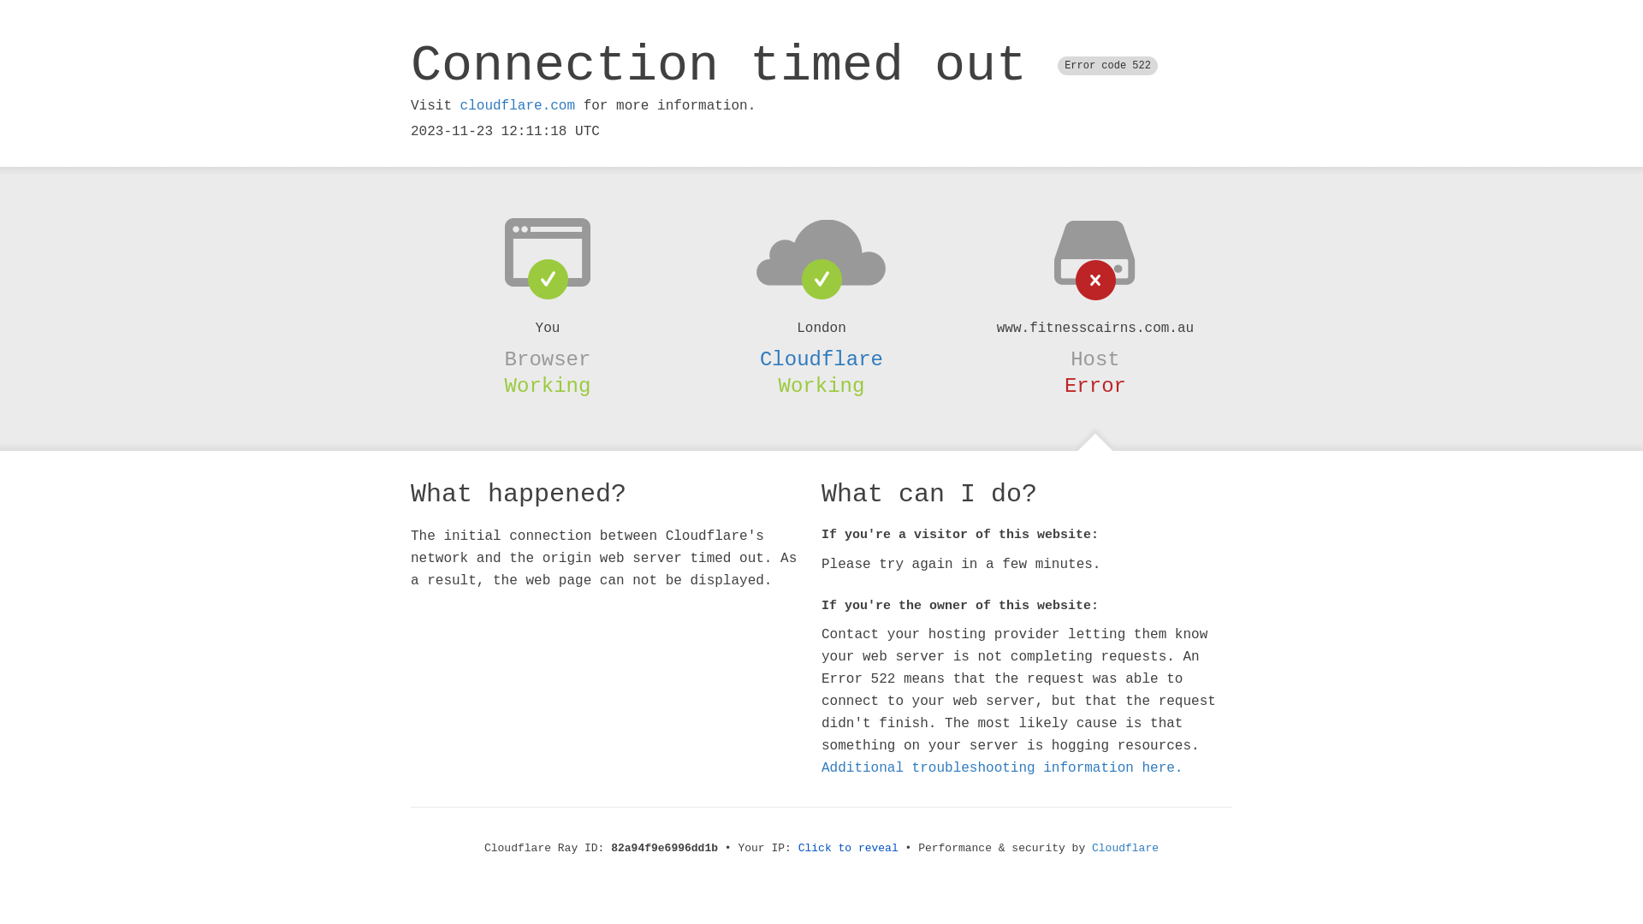 Image resolution: width=1643 pixels, height=924 pixels. I want to click on Cloudflare, so click(1125, 849).